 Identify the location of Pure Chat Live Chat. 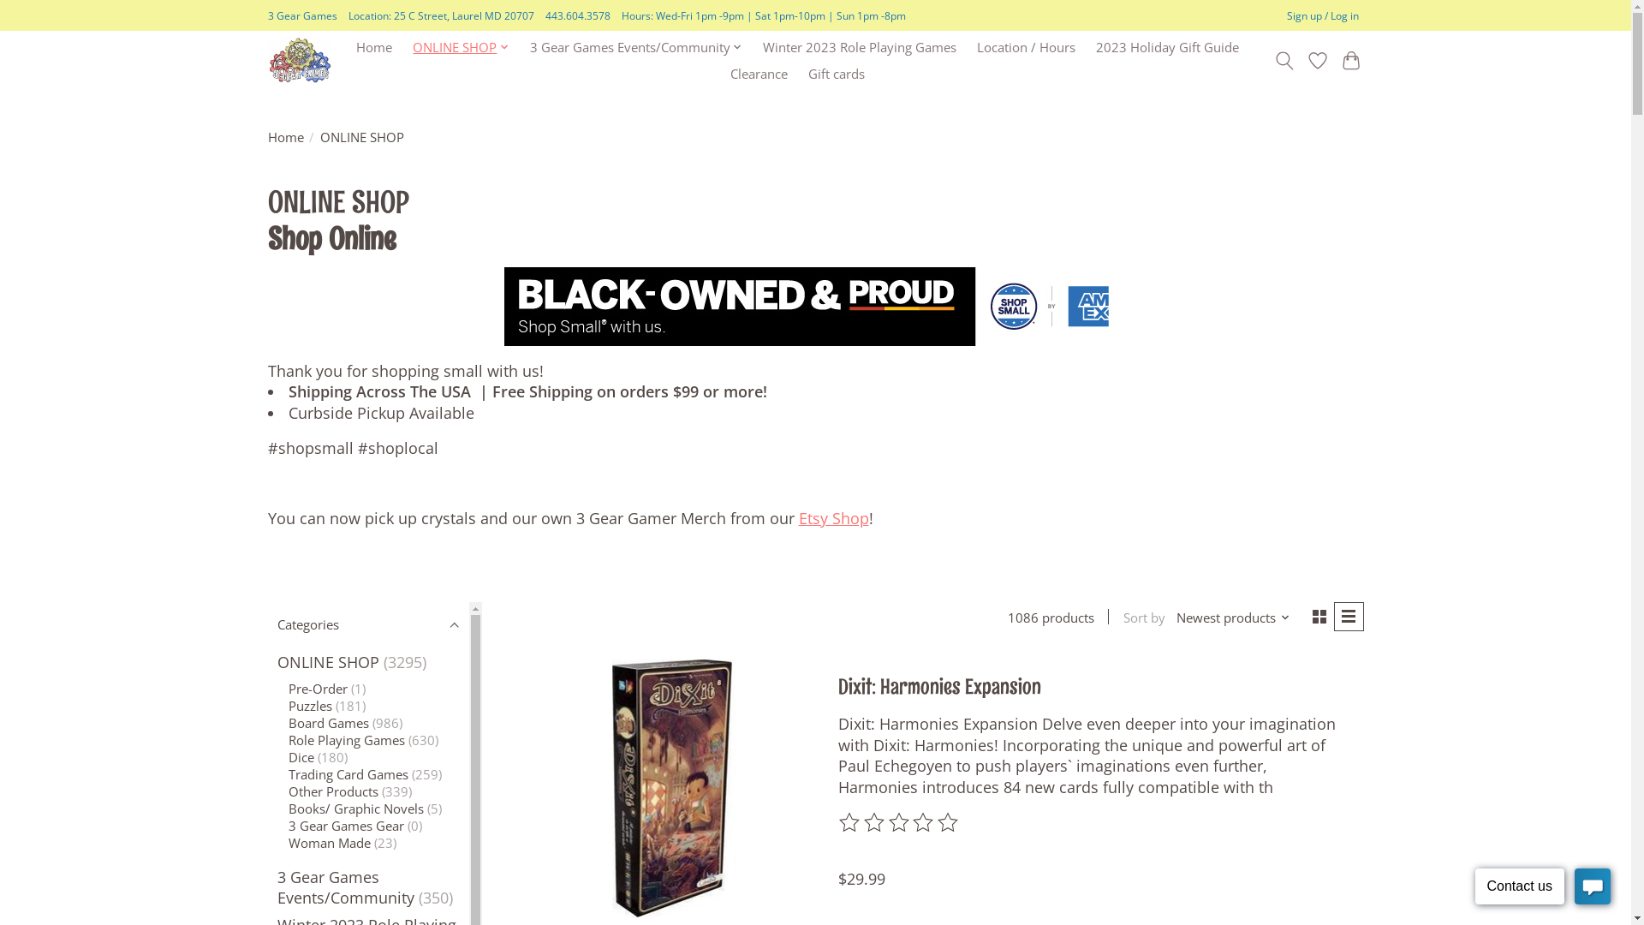
(1543, 889).